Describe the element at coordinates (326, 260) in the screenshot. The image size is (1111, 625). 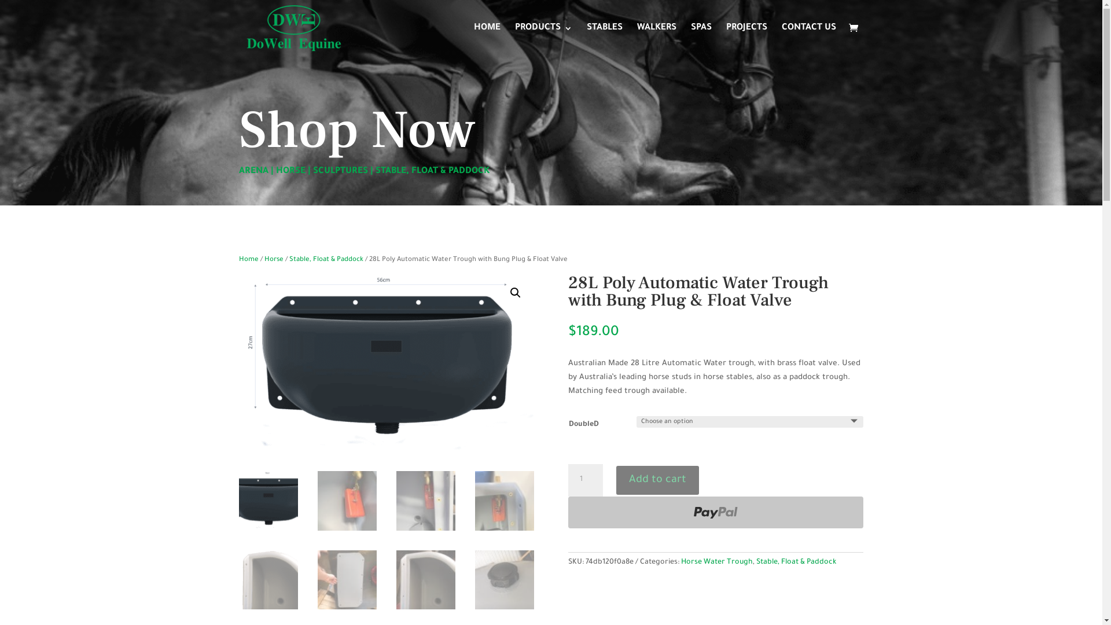
I see `Stable, Float & Paddock` at that location.